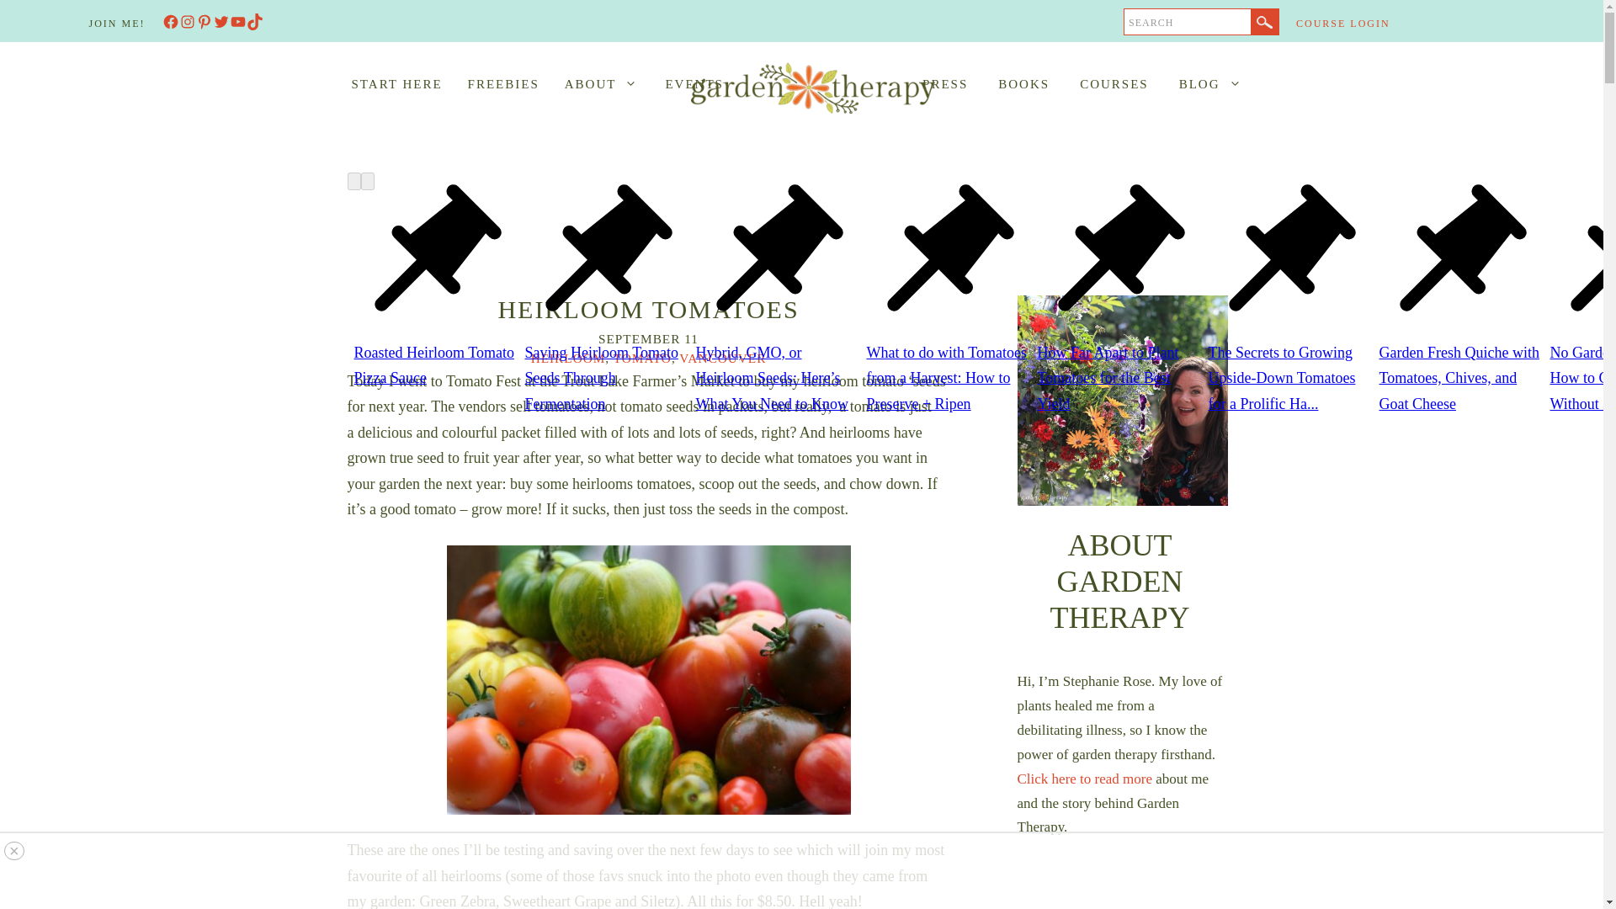 The width and height of the screenshot is (1616, 909). I want to click on Facebook, so click(170, 22).